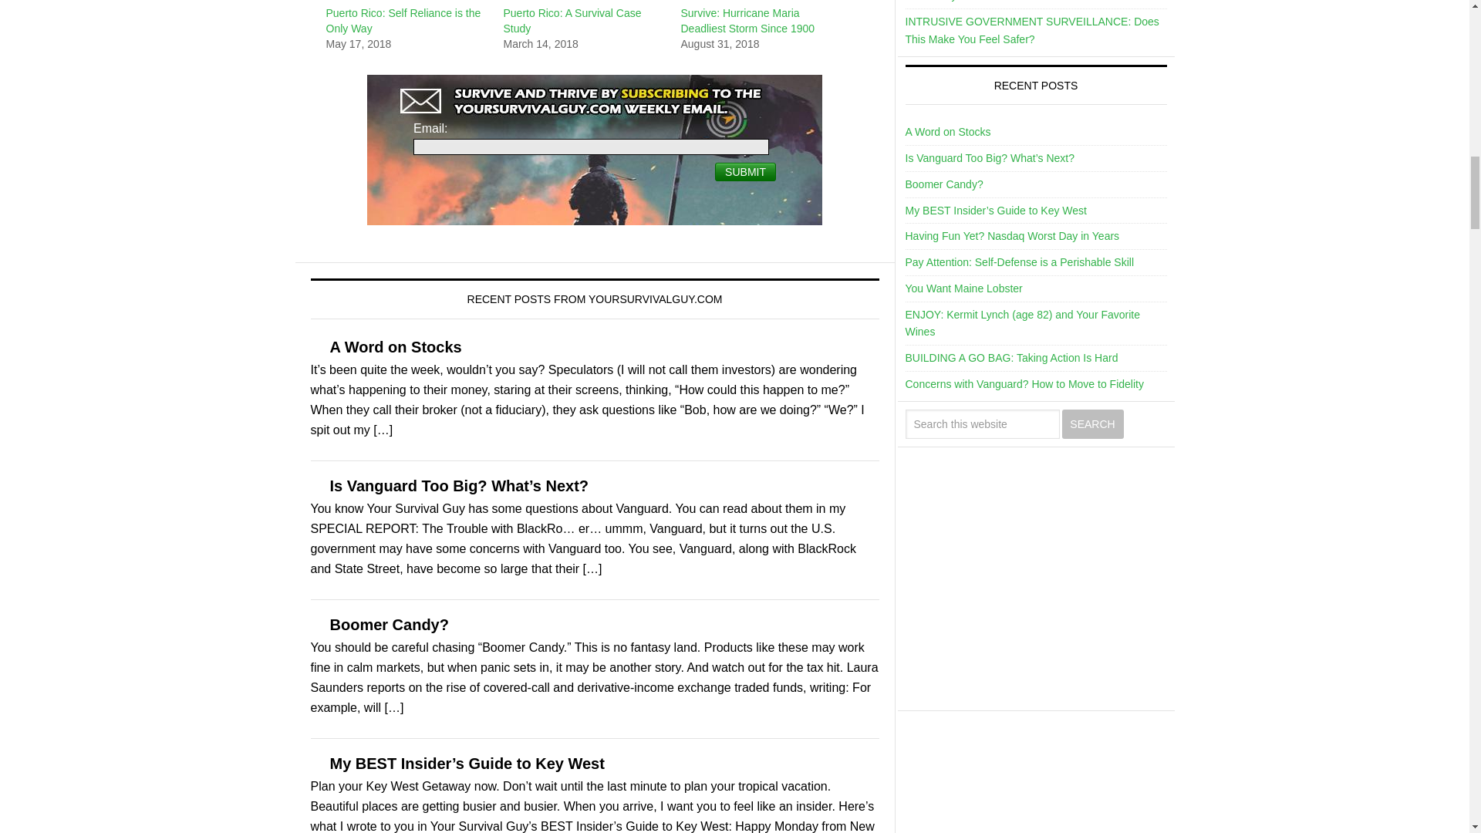  What do you see at coordinates (1092, 424) in the screenshot?
I see `Search` at bounding box center [1092, 424].